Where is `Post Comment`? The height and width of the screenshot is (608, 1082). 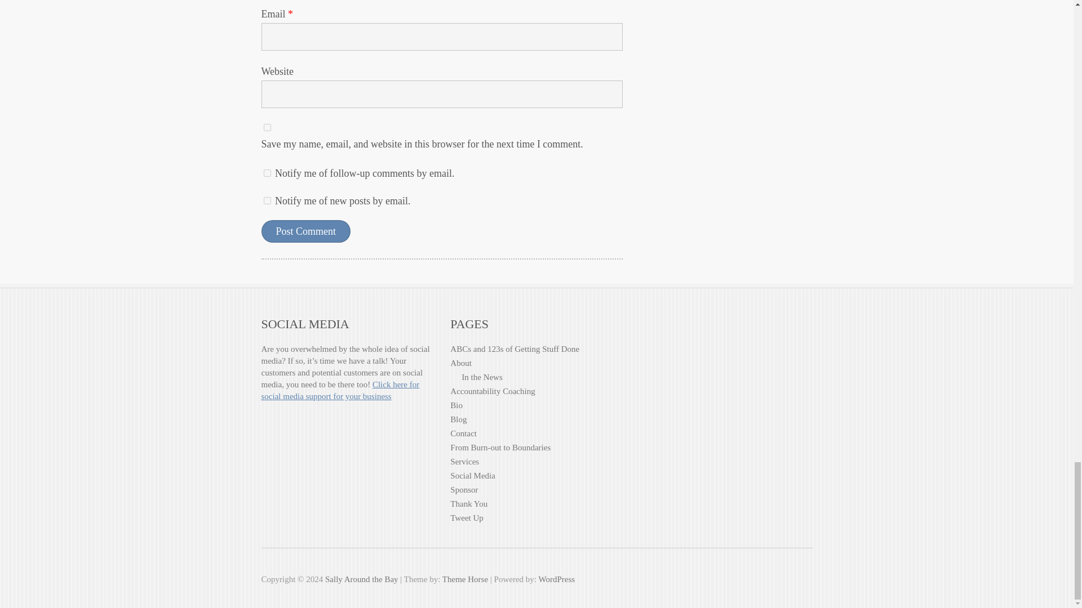
Post Comment is located at coordinates (306, 231).